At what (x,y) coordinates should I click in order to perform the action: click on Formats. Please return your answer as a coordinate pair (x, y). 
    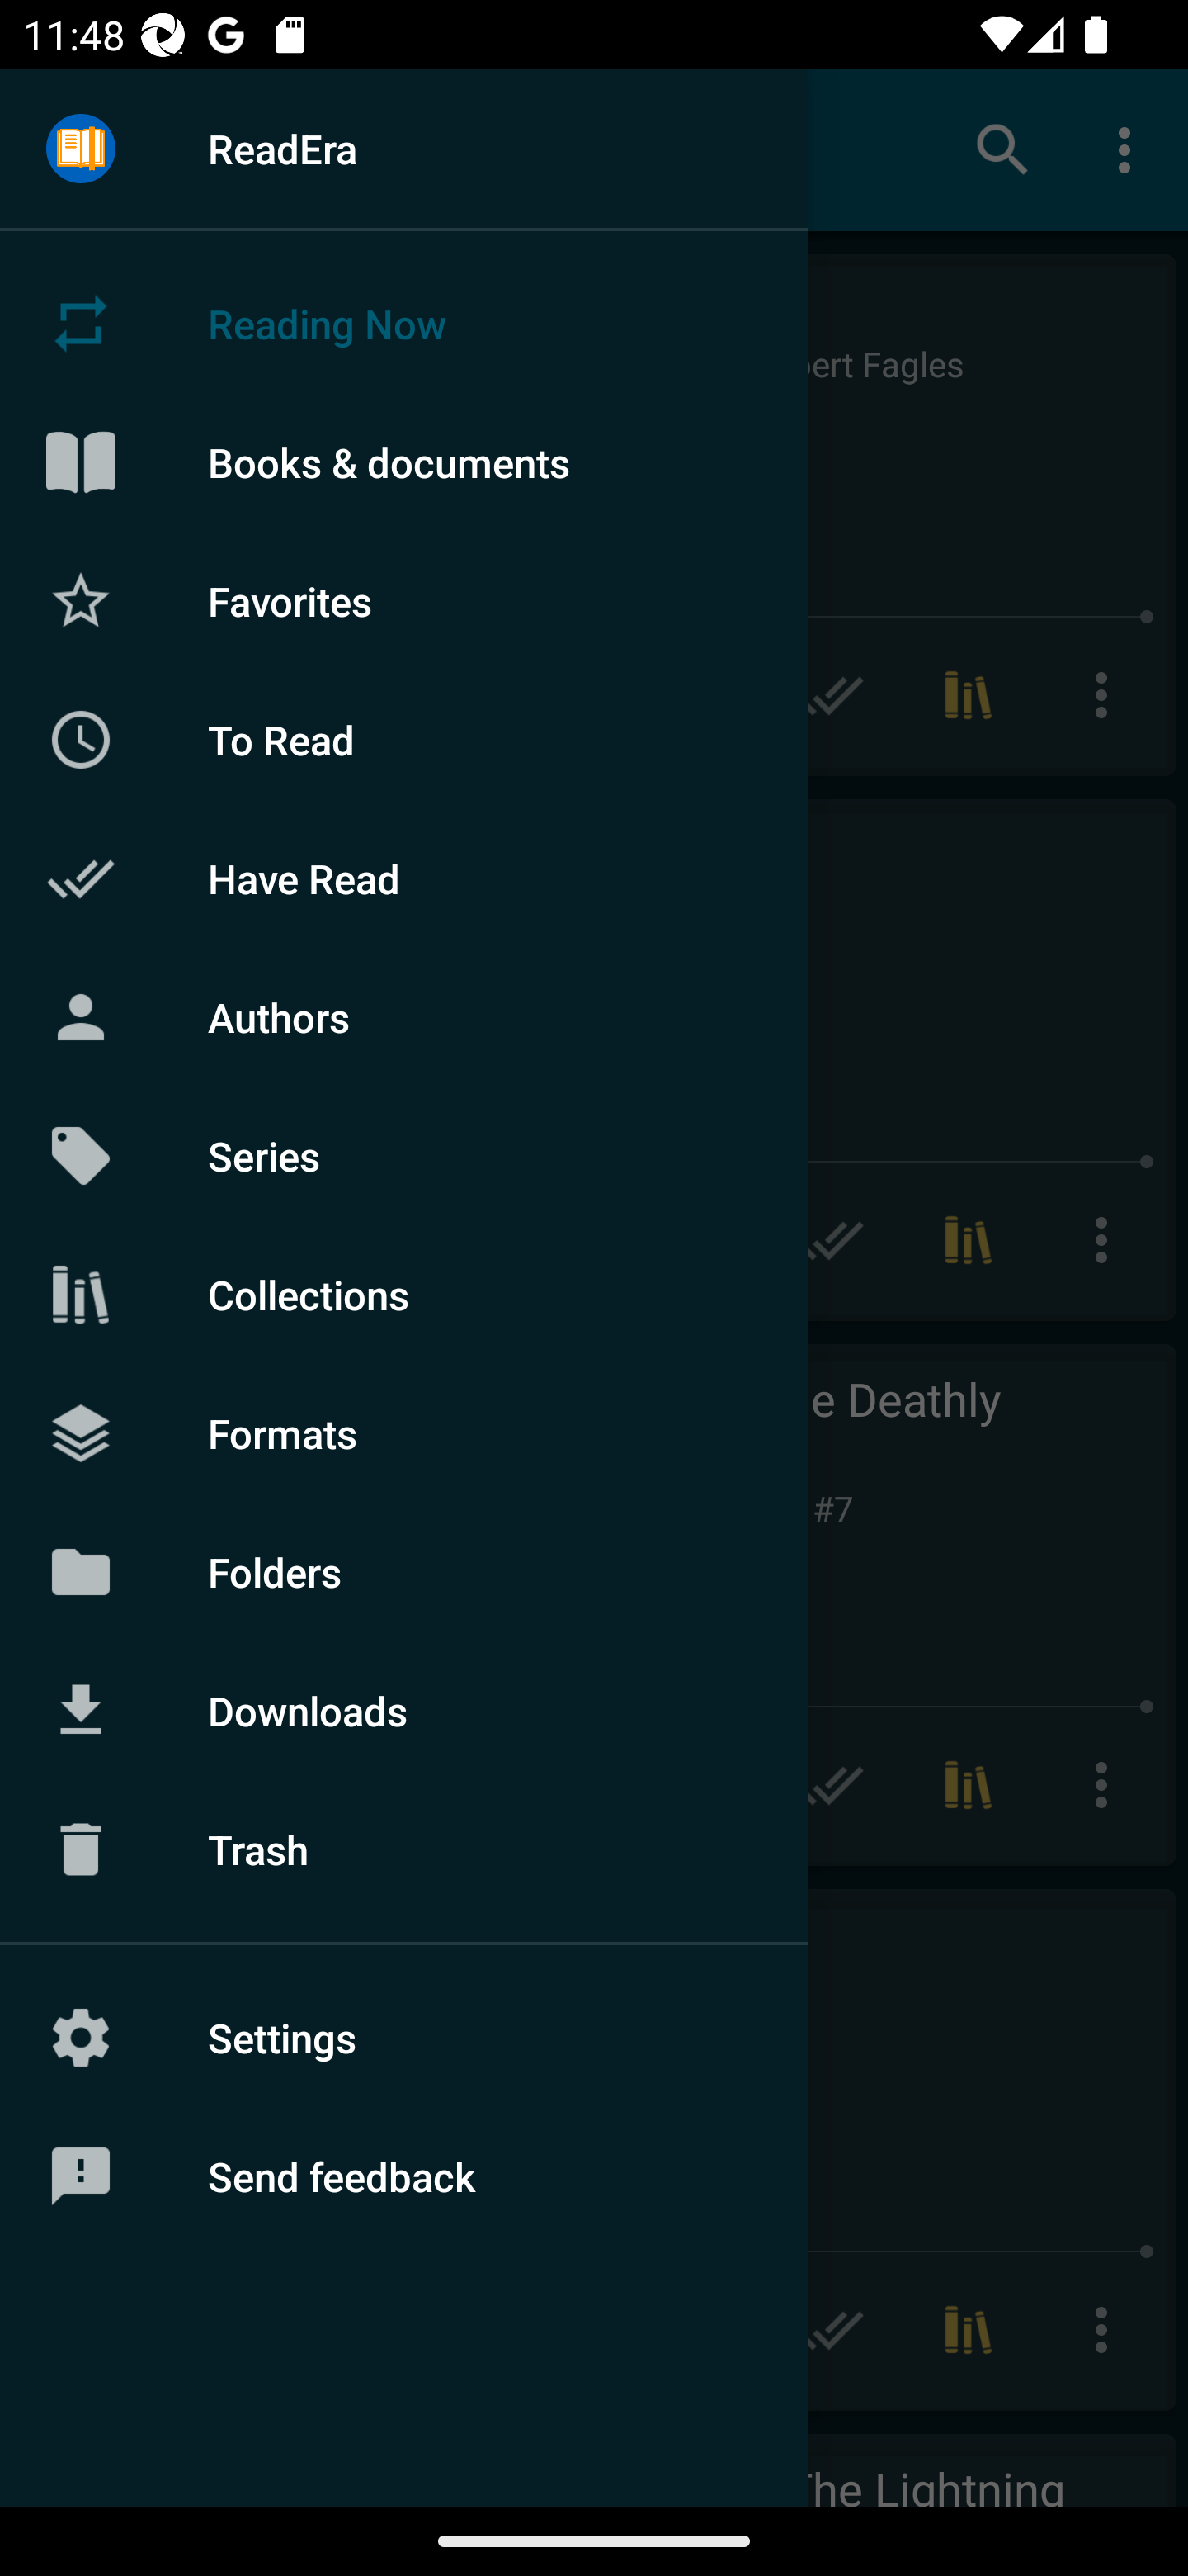
    Looking at the image, I should click on (404, 1432).